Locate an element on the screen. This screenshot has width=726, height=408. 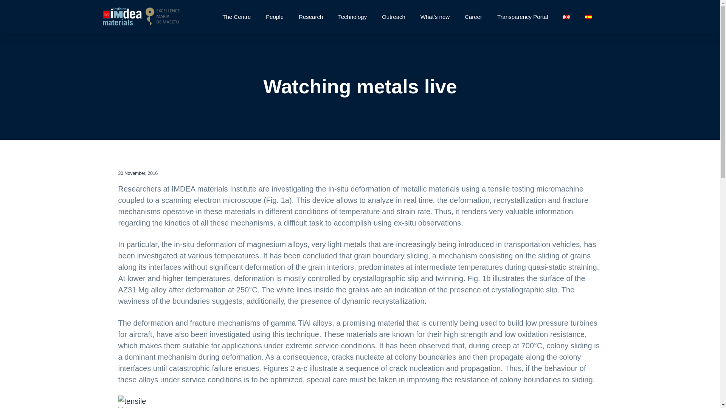
People is located at coordinates (275, 17).